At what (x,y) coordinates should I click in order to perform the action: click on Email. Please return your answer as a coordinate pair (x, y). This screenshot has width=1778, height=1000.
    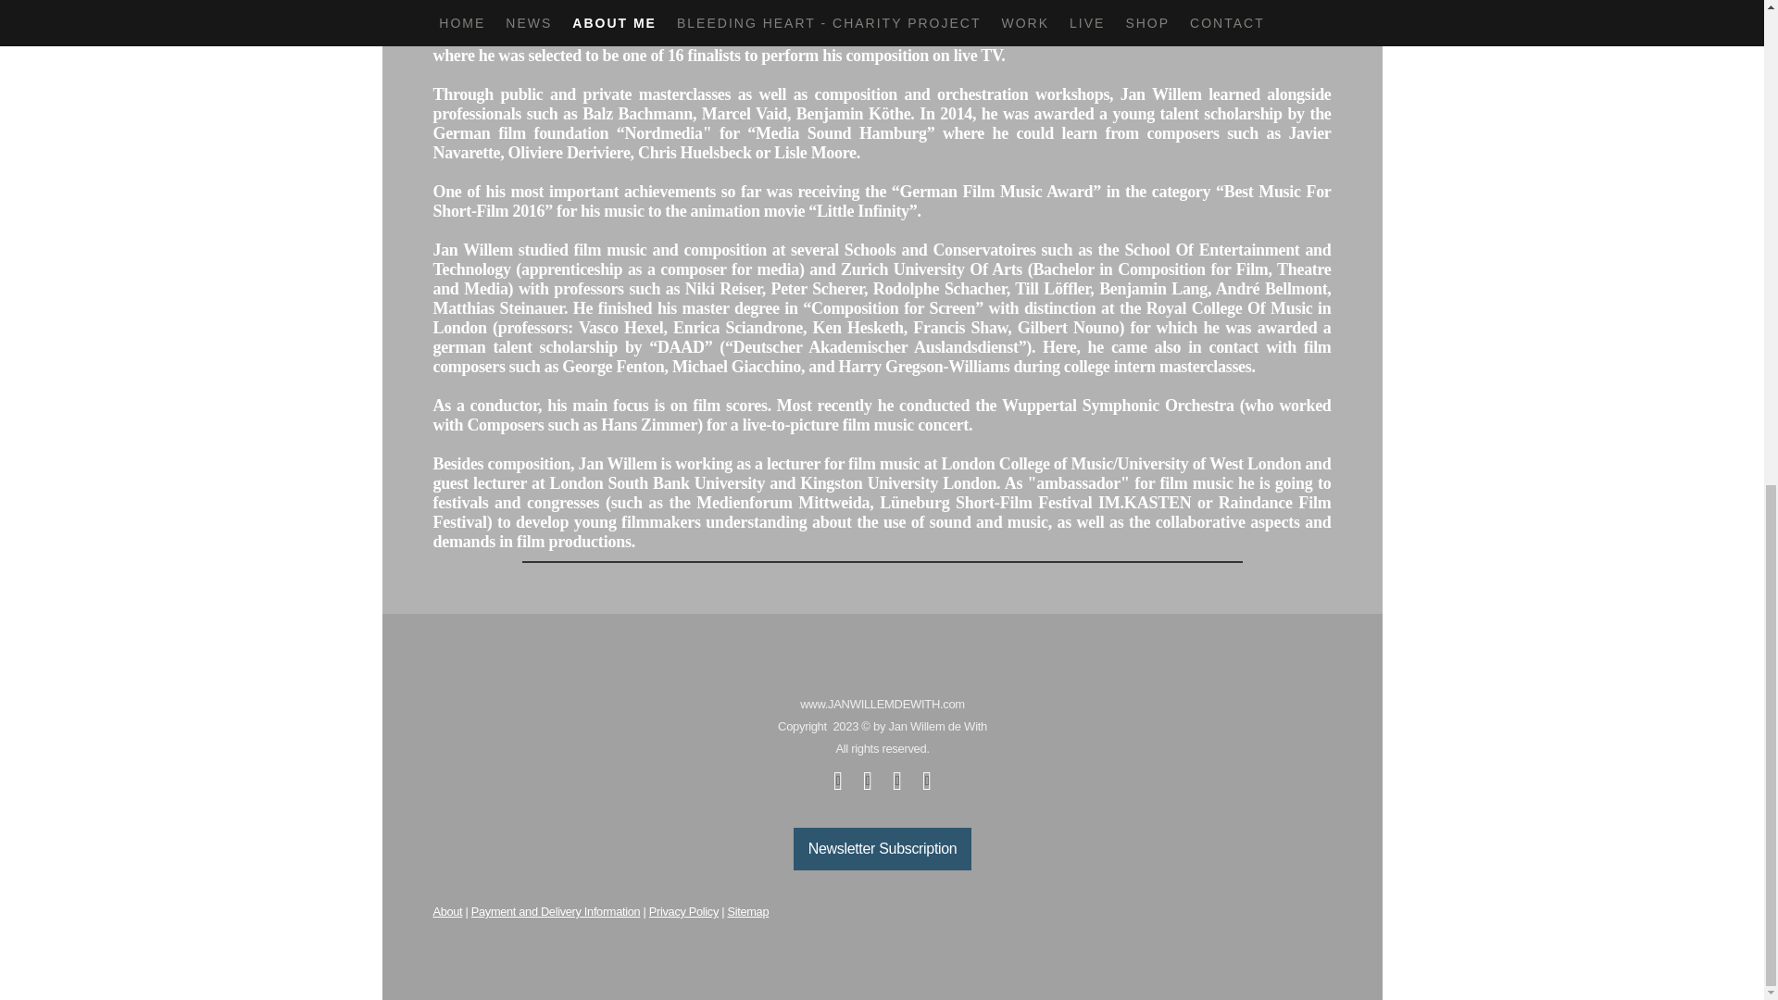
    Looking at the image, I should click on (896, 781).